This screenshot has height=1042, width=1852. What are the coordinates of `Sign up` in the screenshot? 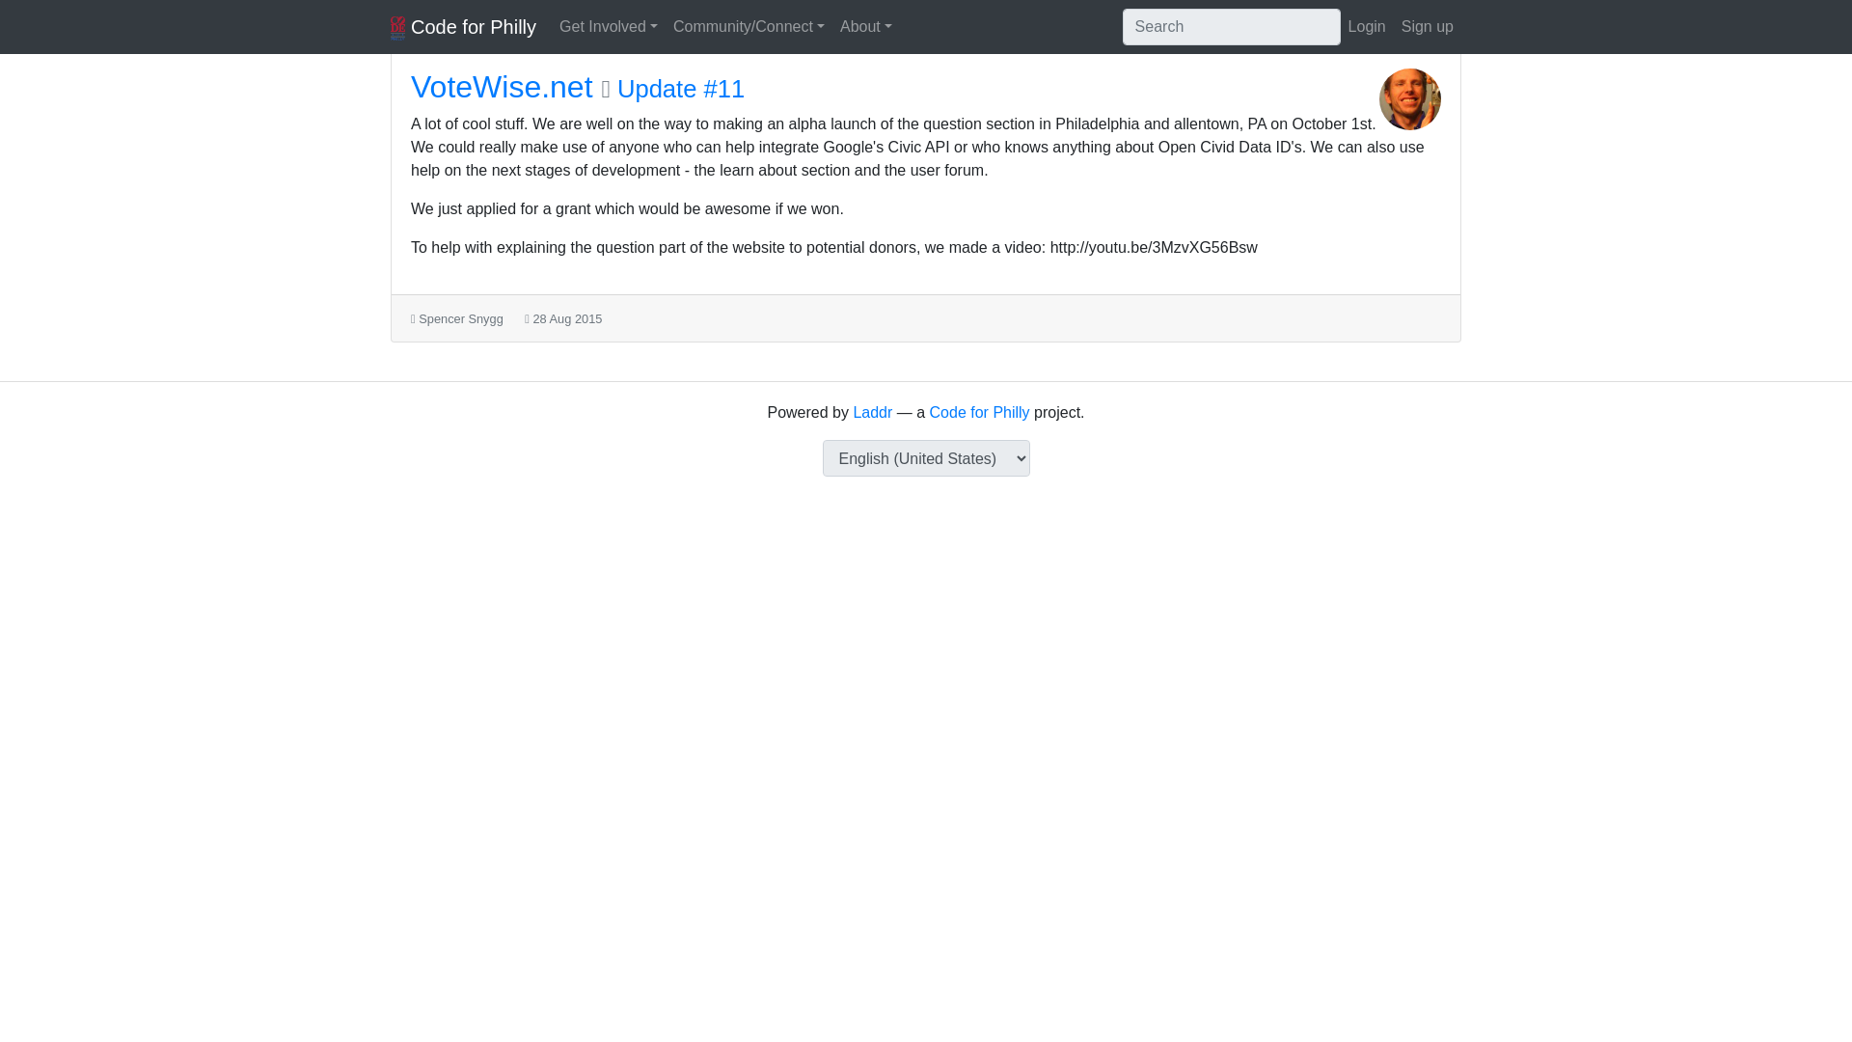 It's located at (1428, 26).